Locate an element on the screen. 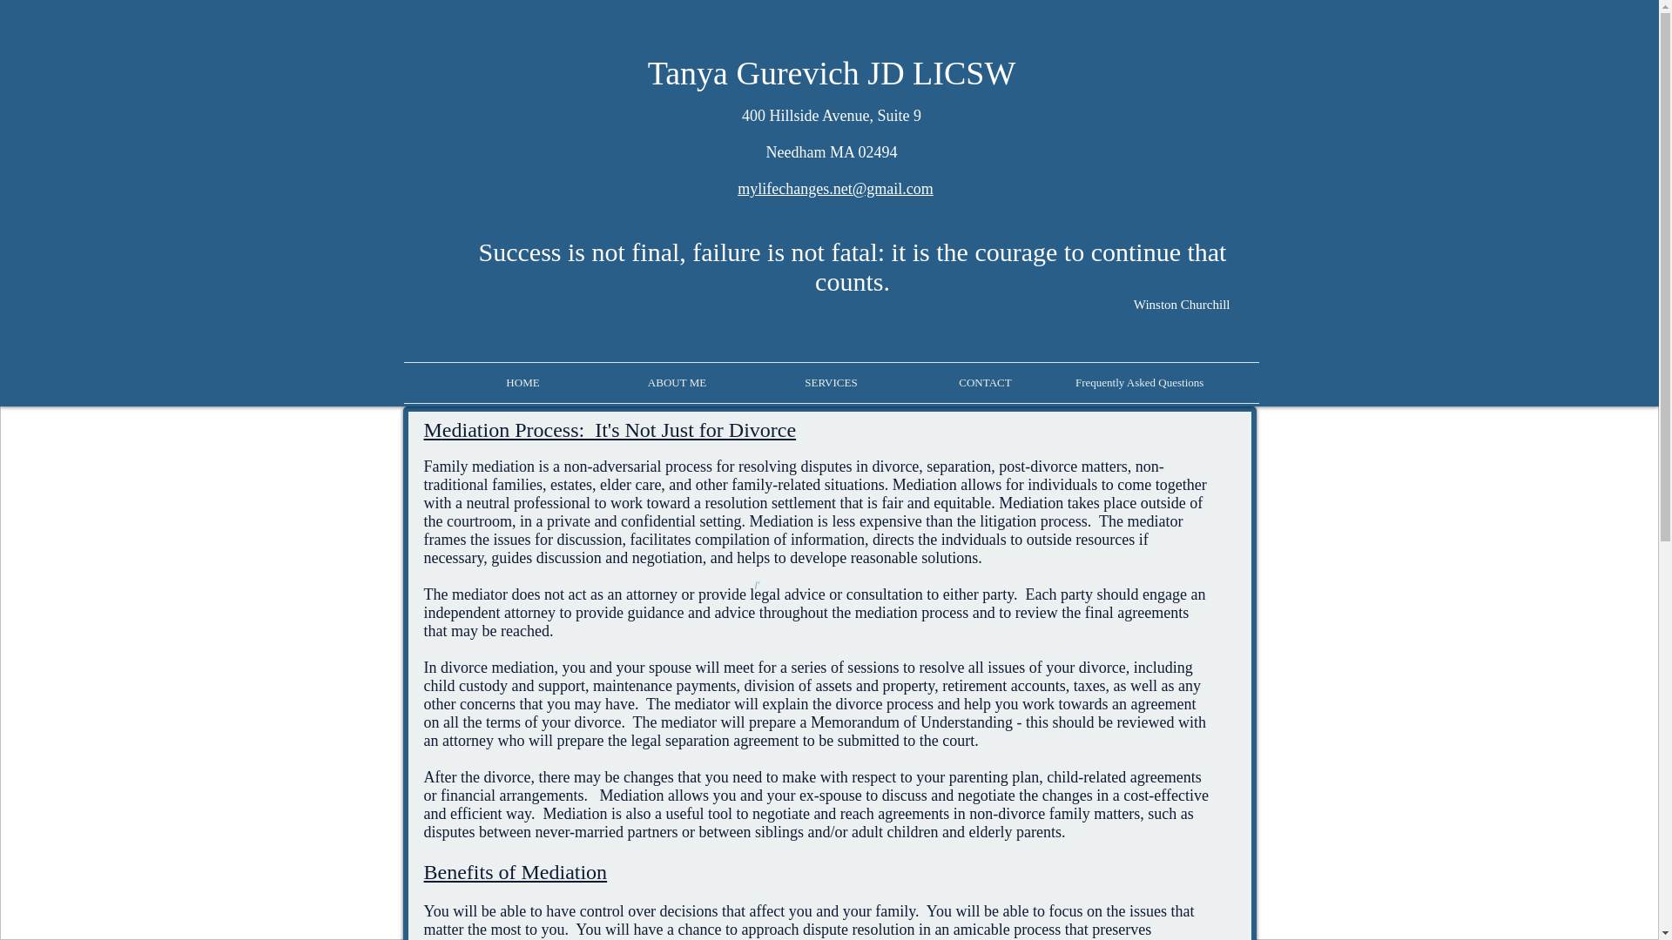 This screenshot has height=940, width=1672. ABOUT ME is located at coordinates (677, 383).